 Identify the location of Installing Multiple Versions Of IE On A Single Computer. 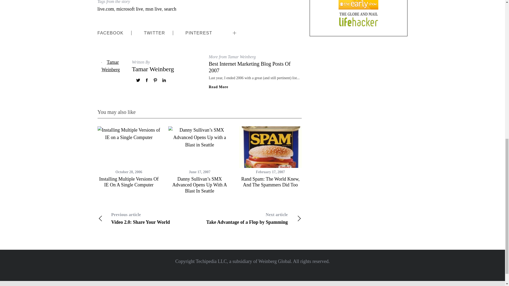
(106, 9).